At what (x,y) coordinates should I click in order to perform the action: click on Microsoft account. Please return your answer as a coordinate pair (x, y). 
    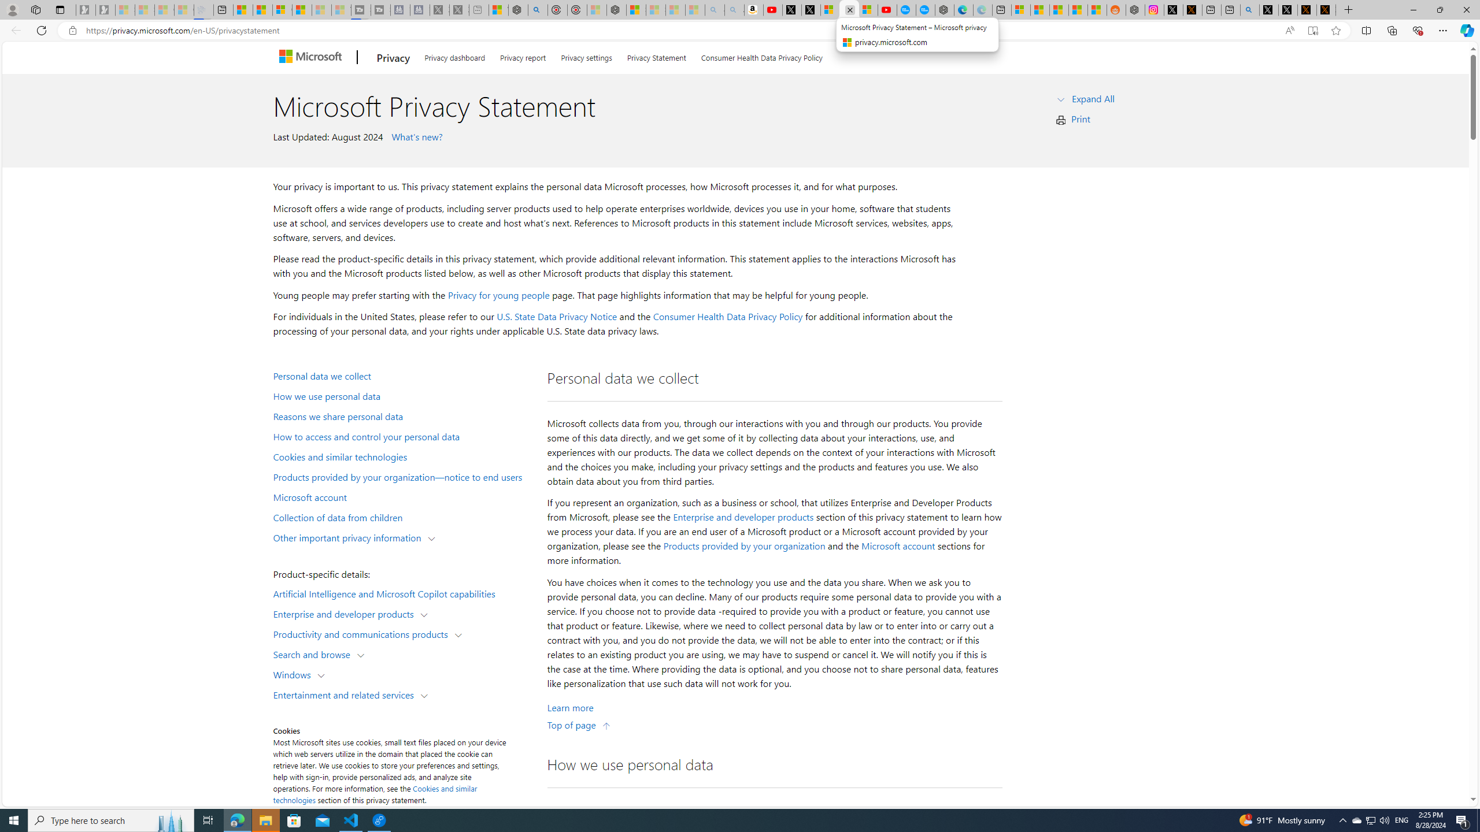
    Looking at the image, I should click on (898, 546).